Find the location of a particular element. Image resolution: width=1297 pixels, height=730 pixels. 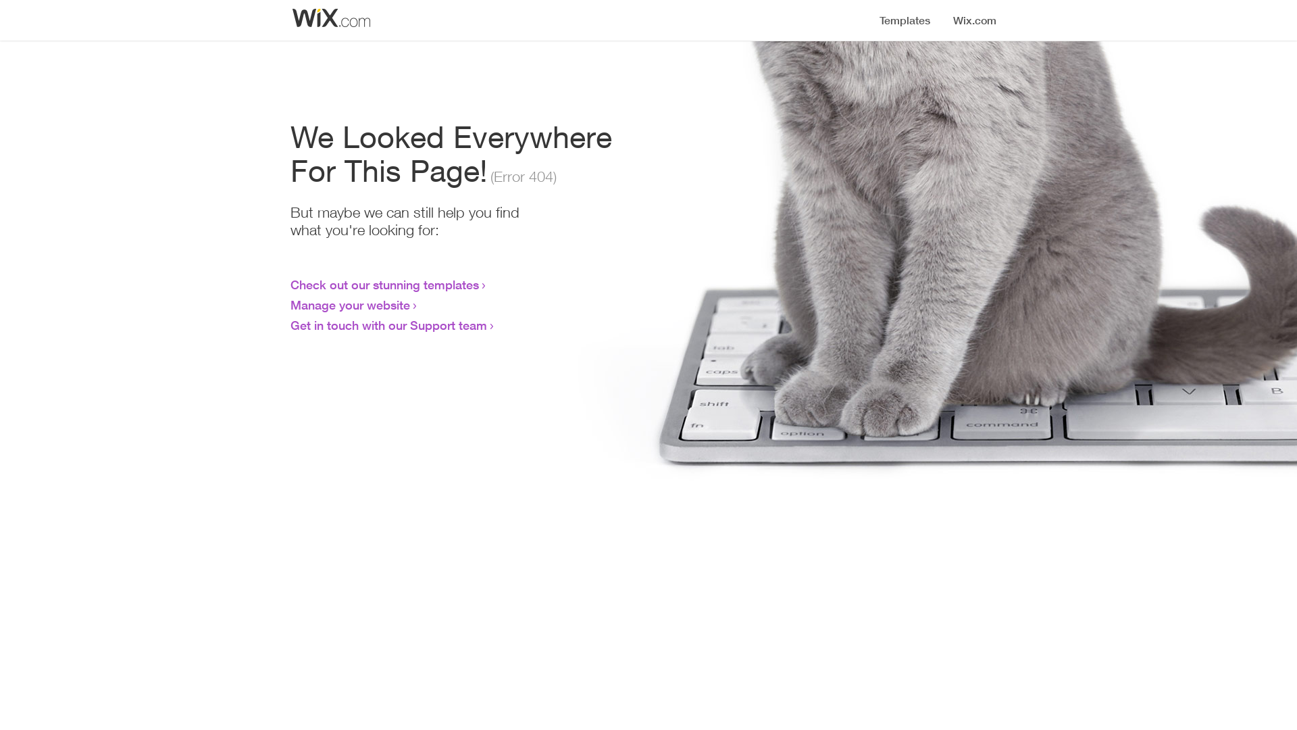

Manage your website is located at coordinates (350, 305).